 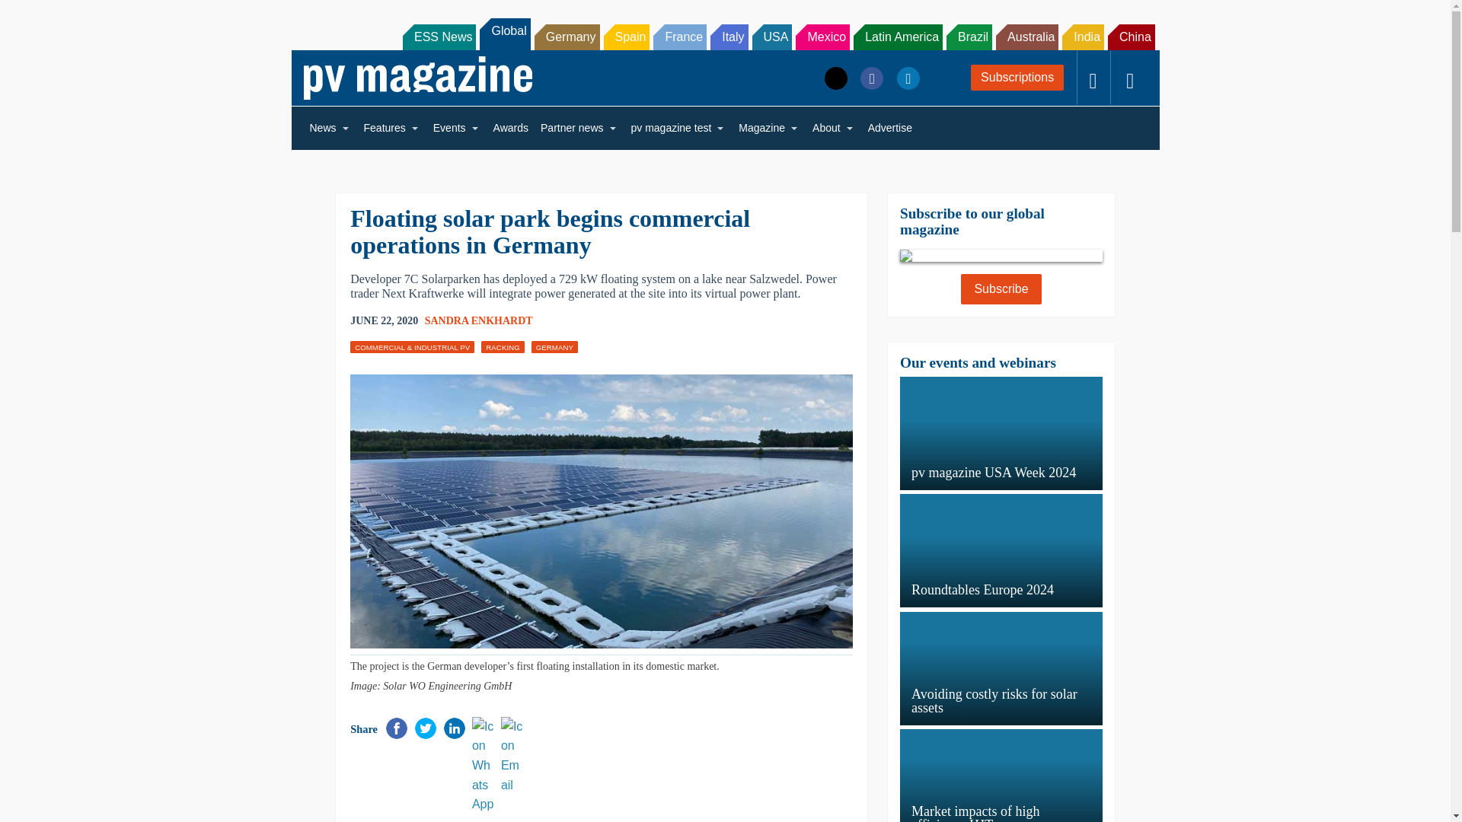 What do you see at coordinates (772, 37) in the screenshot?
I see `USA` at bounding box center [772, 37].